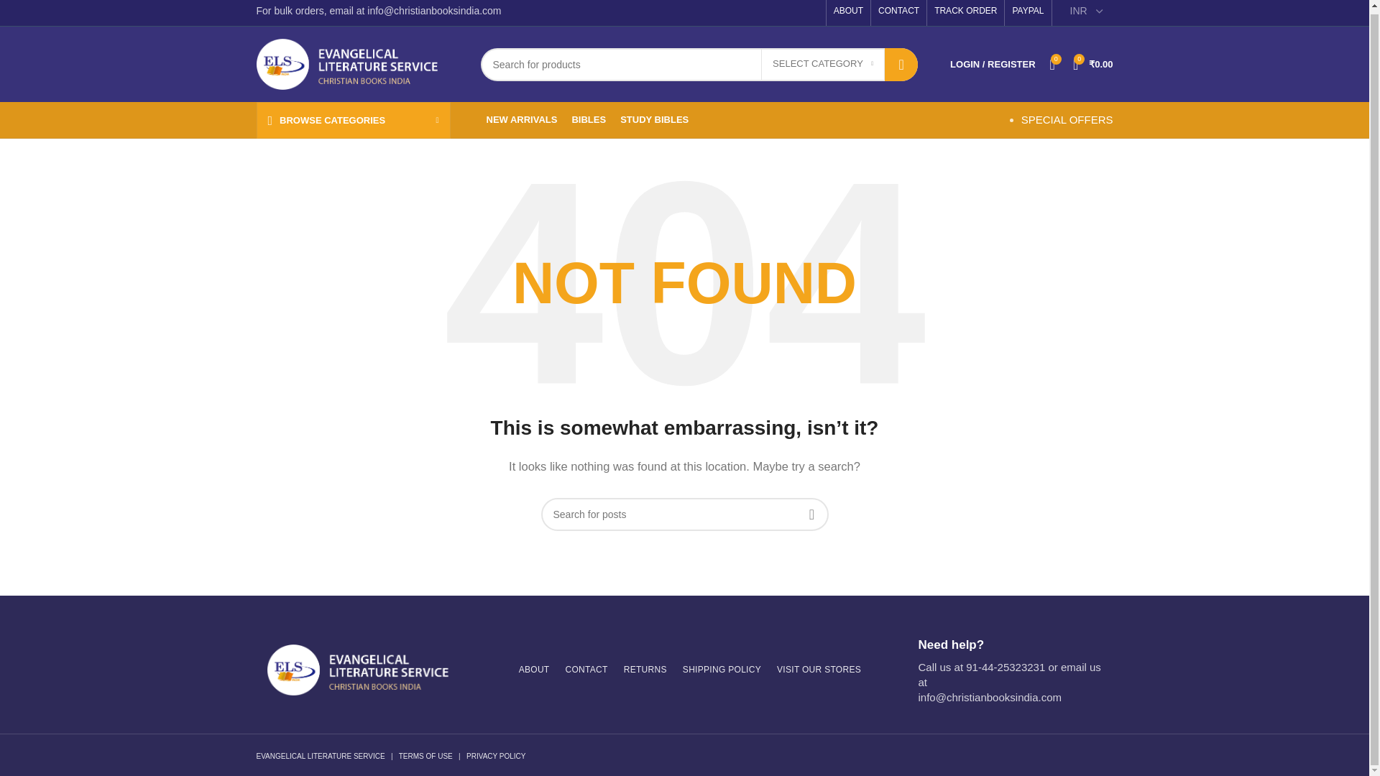 This screenshot has width=1380, height=776. What do you see at coordinates (1092, 64) in the screenshot?
I see `Shopping cart` at bounding box center [1092, 64].